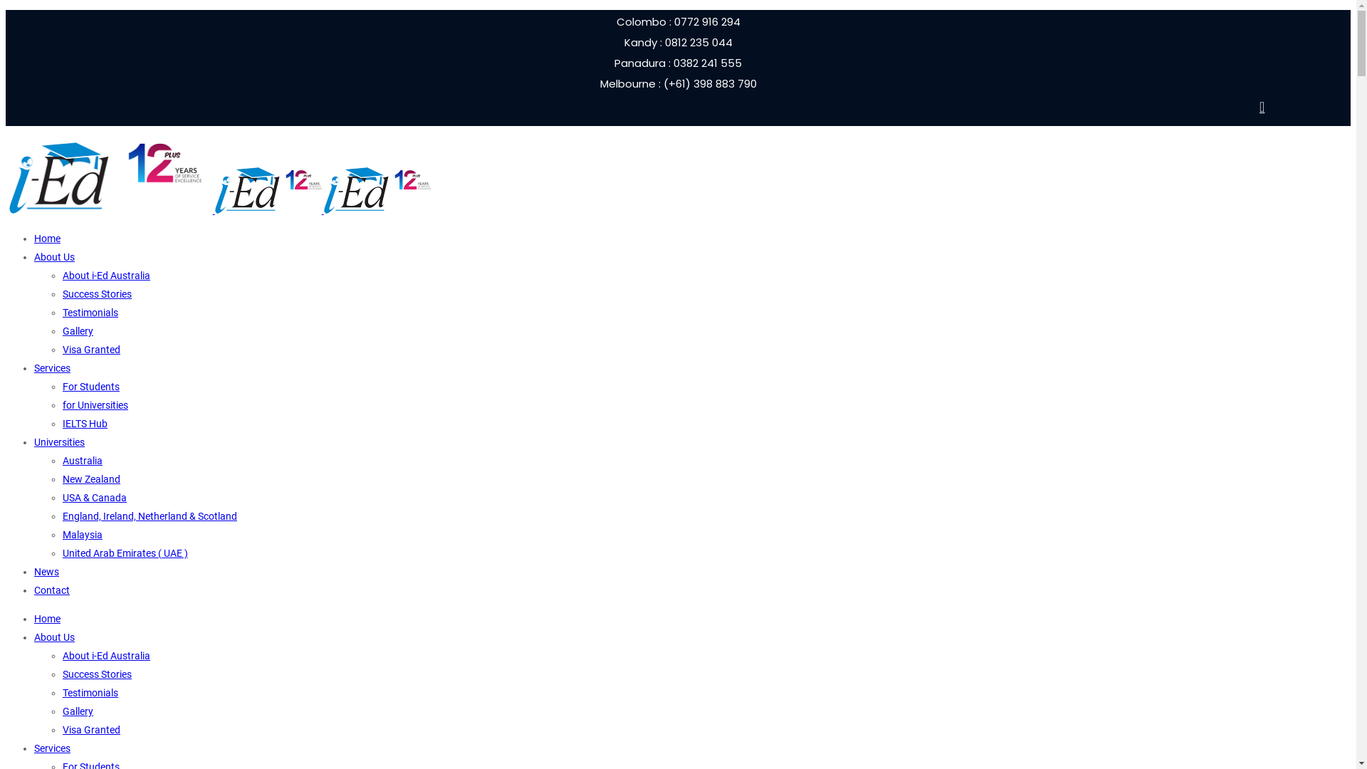  What do you see at coordinates (107, 276) in the screenshot?
I see `About i-Ed Australia` at bounding box center [107, 276].